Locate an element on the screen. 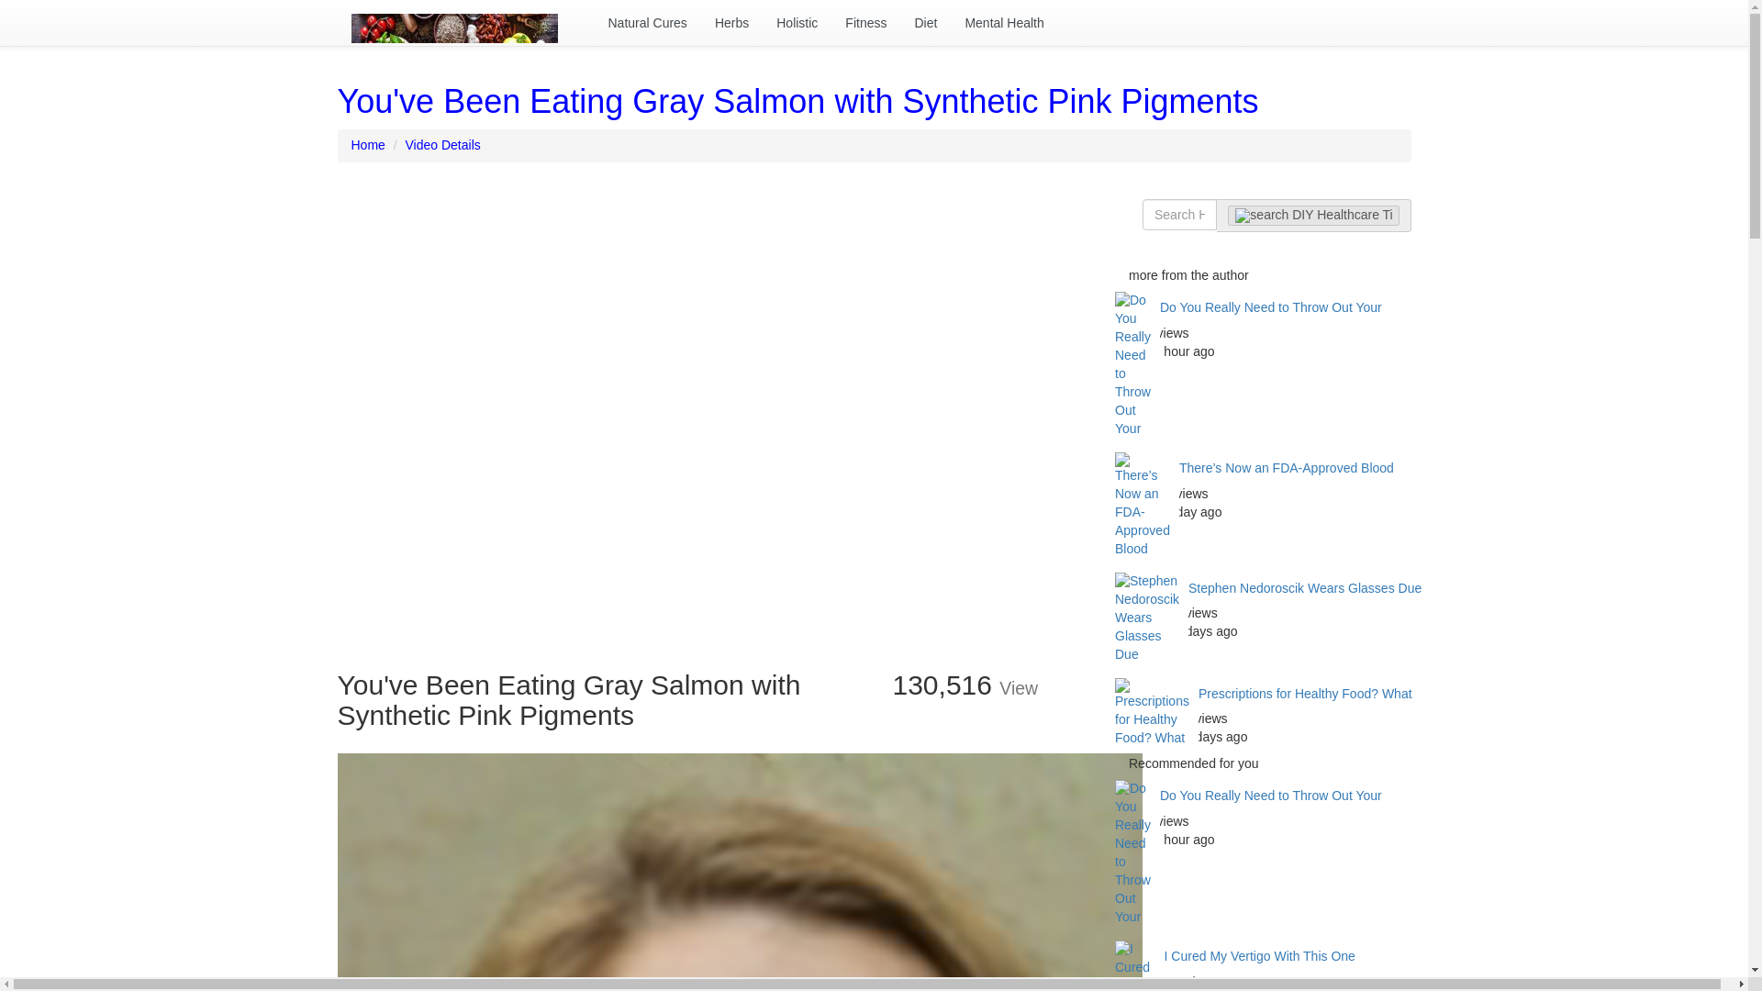  Herbs is located at coordinates (732, 22).